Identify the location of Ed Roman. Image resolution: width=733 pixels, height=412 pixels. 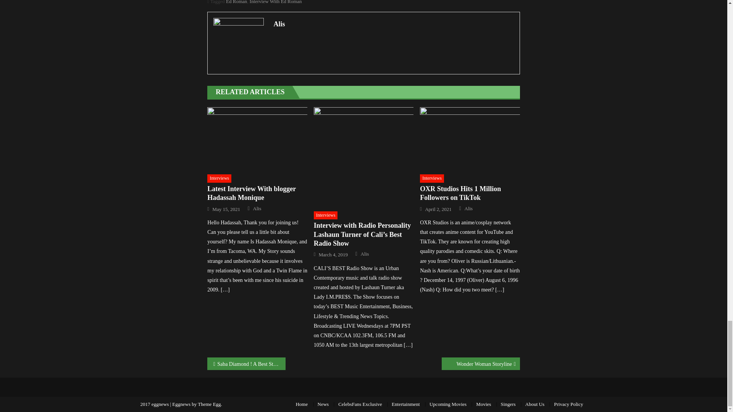
(236, 2).